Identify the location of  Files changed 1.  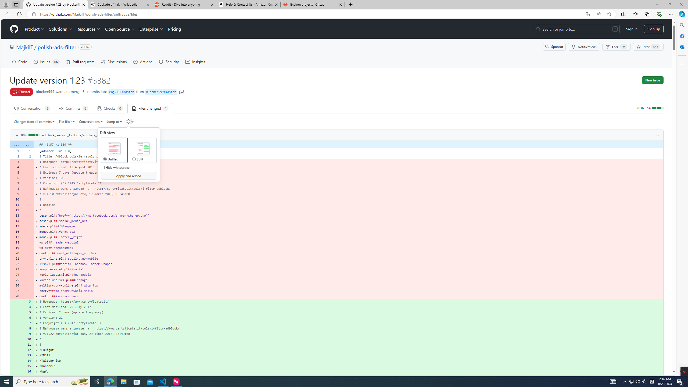
(150, 108).